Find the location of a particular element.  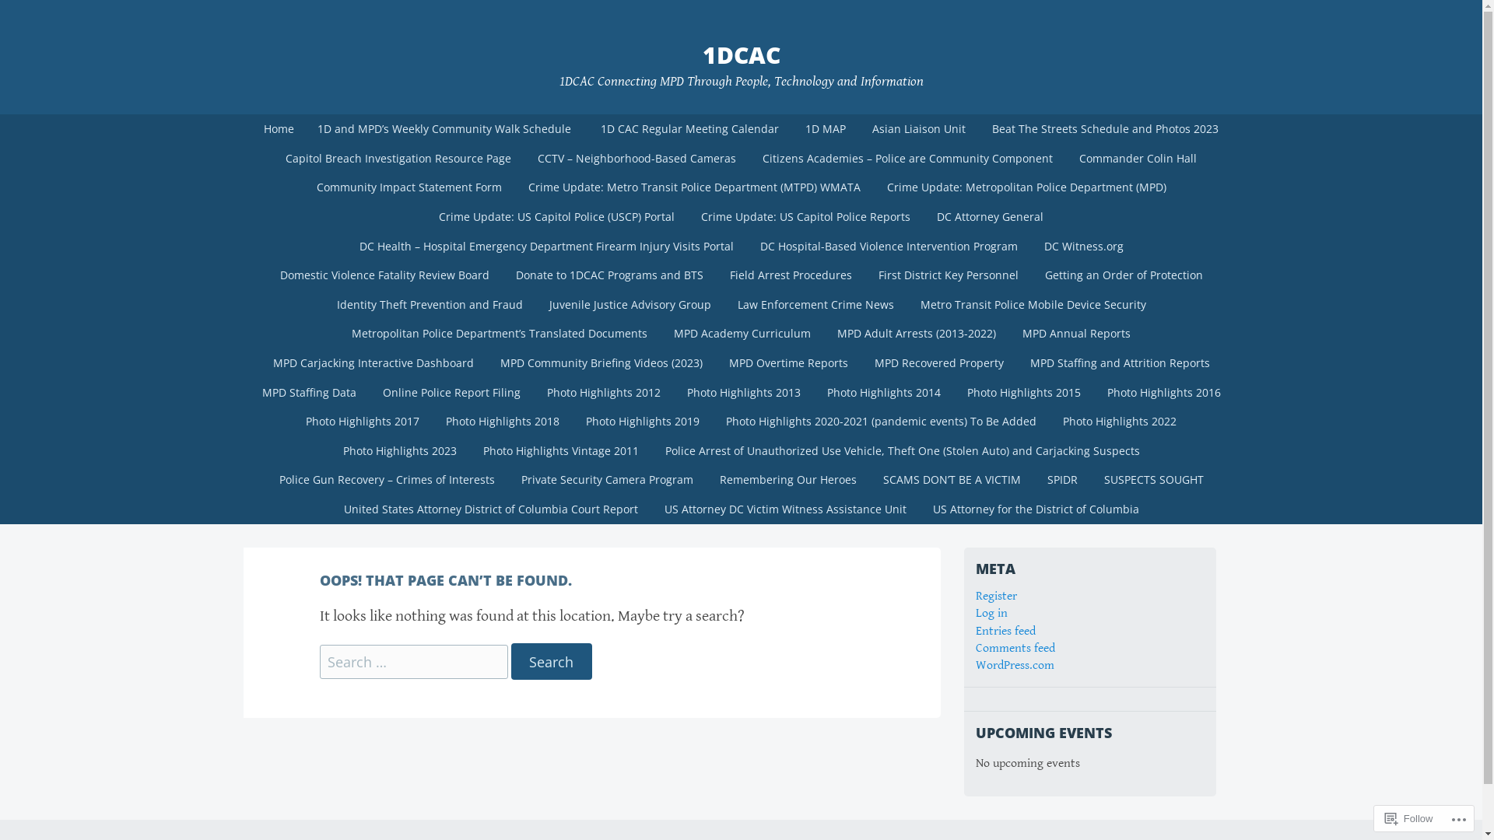

1DCAC is located at coordinates (741, 54).